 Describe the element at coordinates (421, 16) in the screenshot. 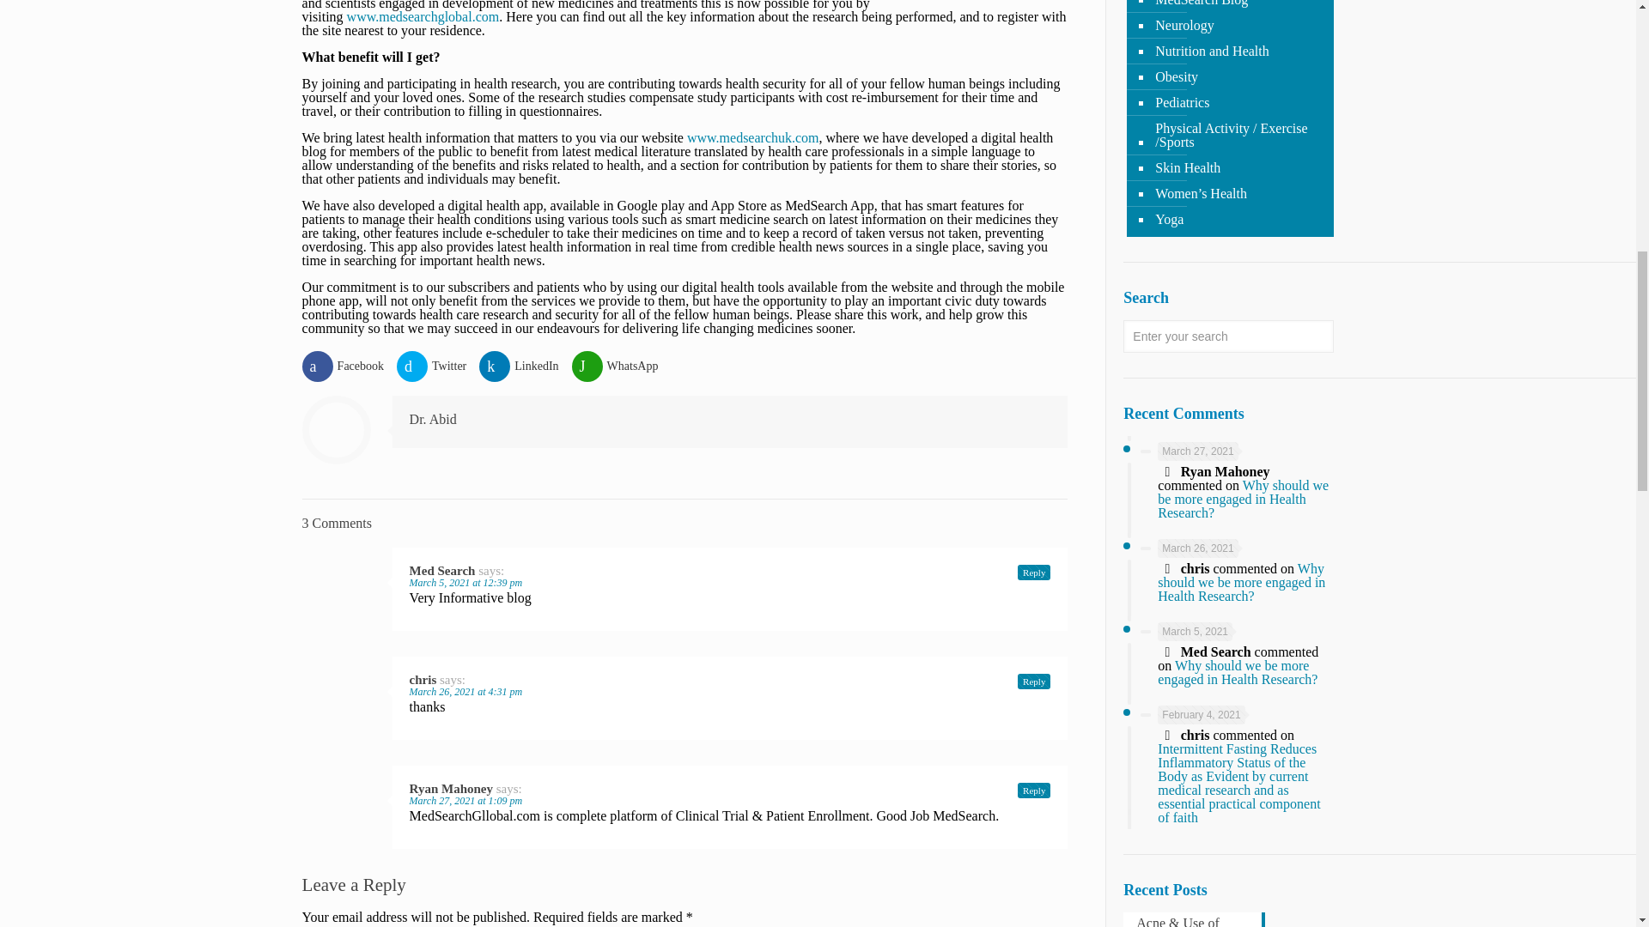

I see ` www.medsearchglobal.com` at that location.